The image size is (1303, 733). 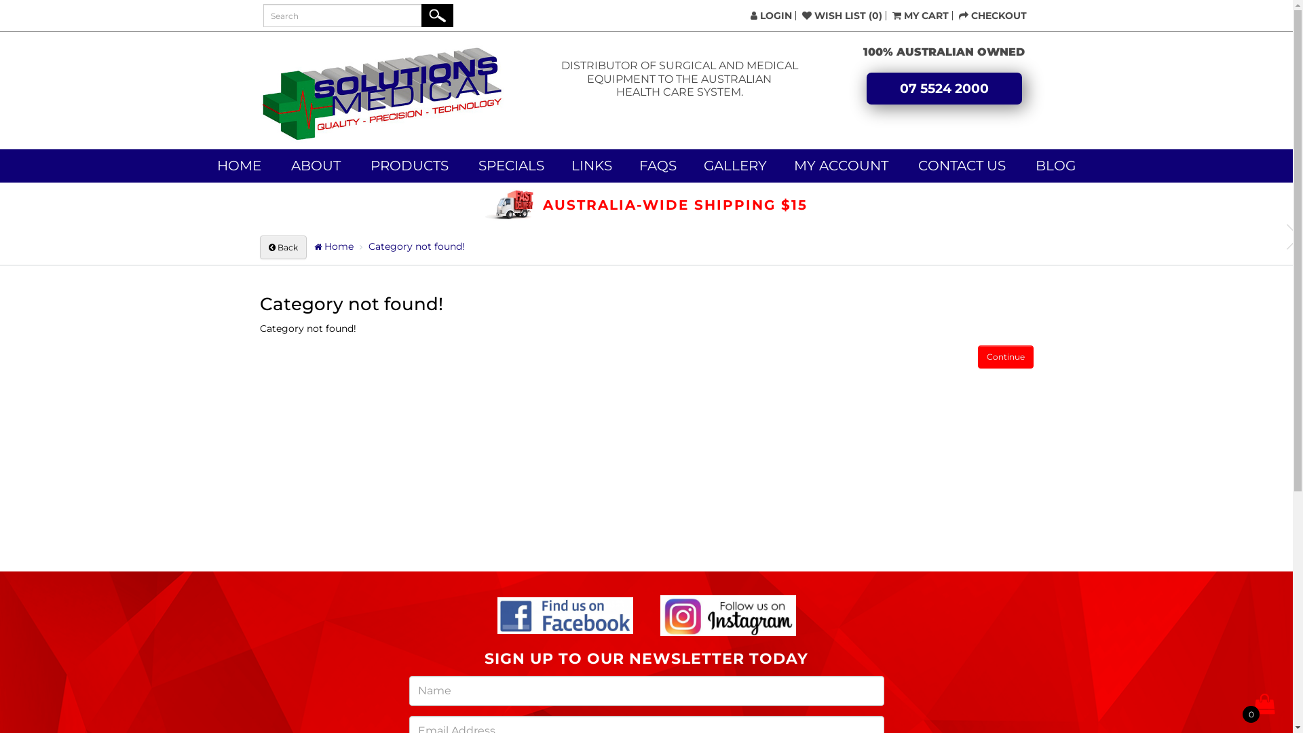 I want to click on Home, so click(x=333, y=246).